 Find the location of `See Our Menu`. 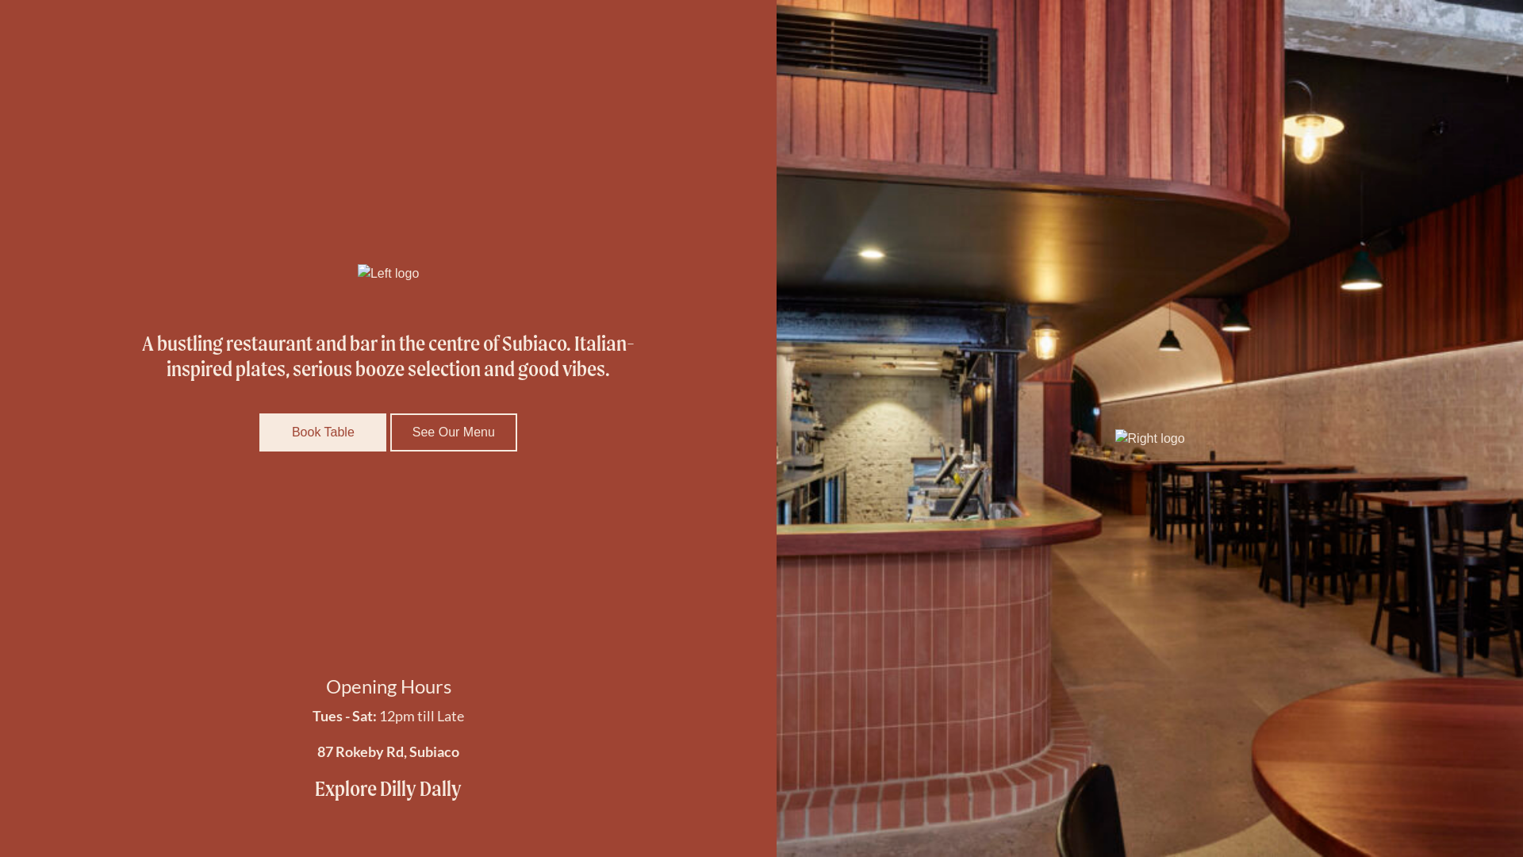

See Our Menu is located at coordinates (454, 432).